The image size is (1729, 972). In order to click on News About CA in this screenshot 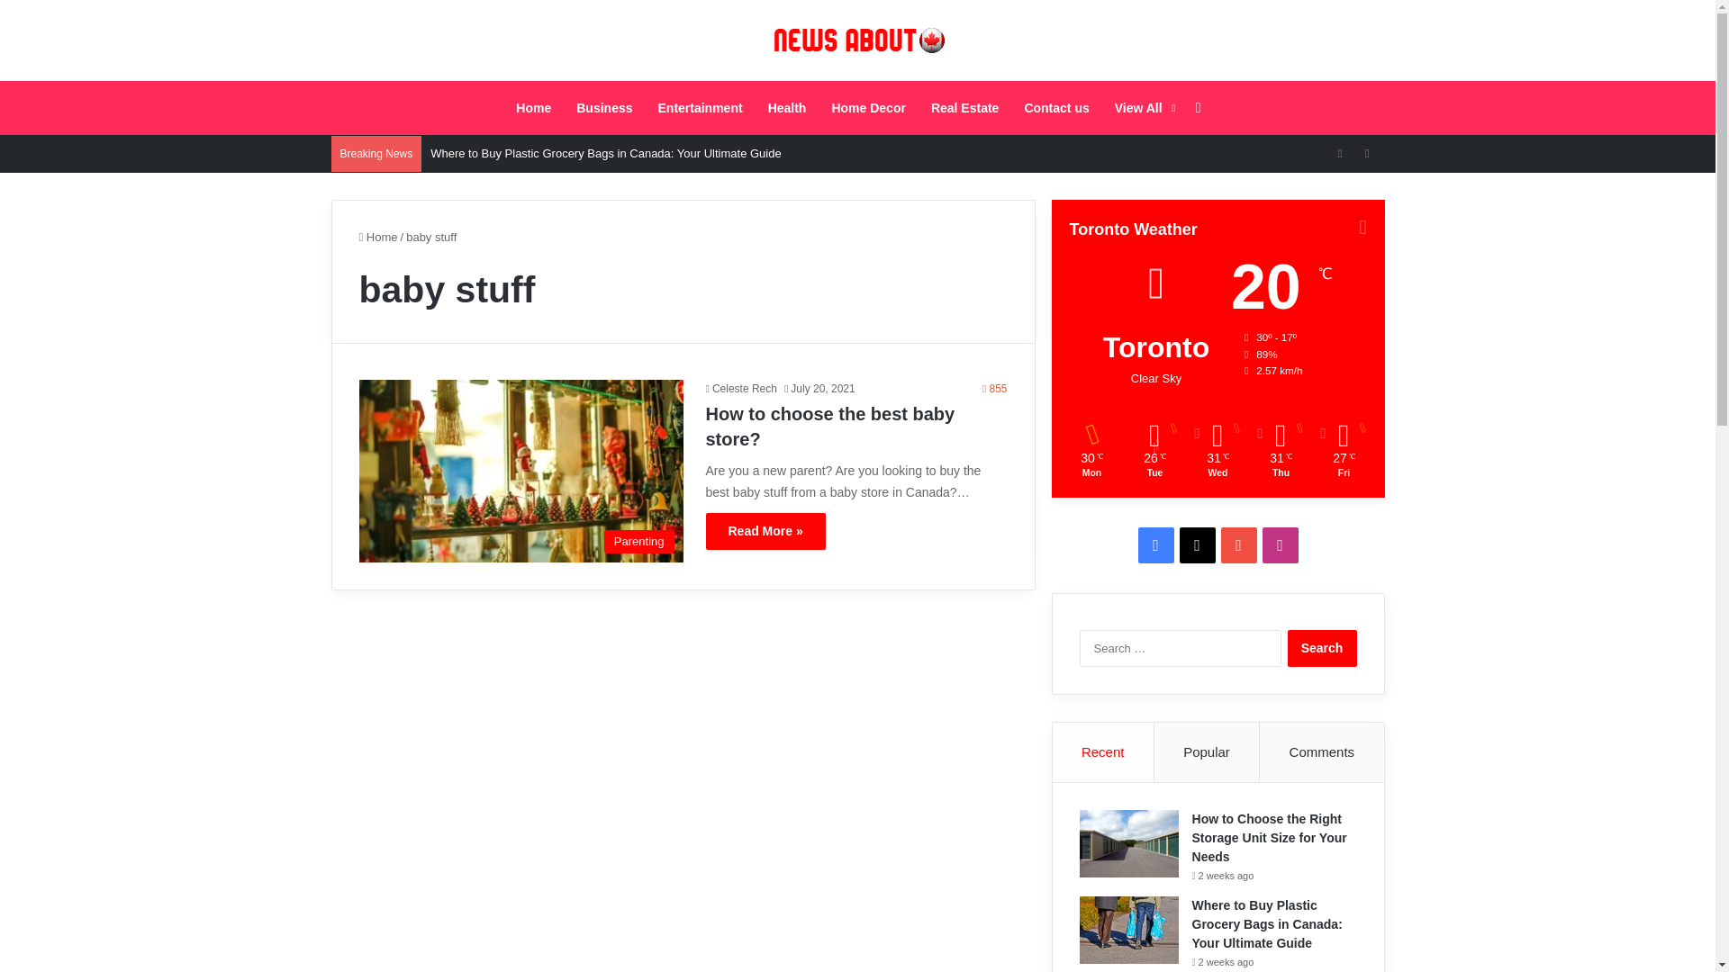, I will do `click(857, 40)`.